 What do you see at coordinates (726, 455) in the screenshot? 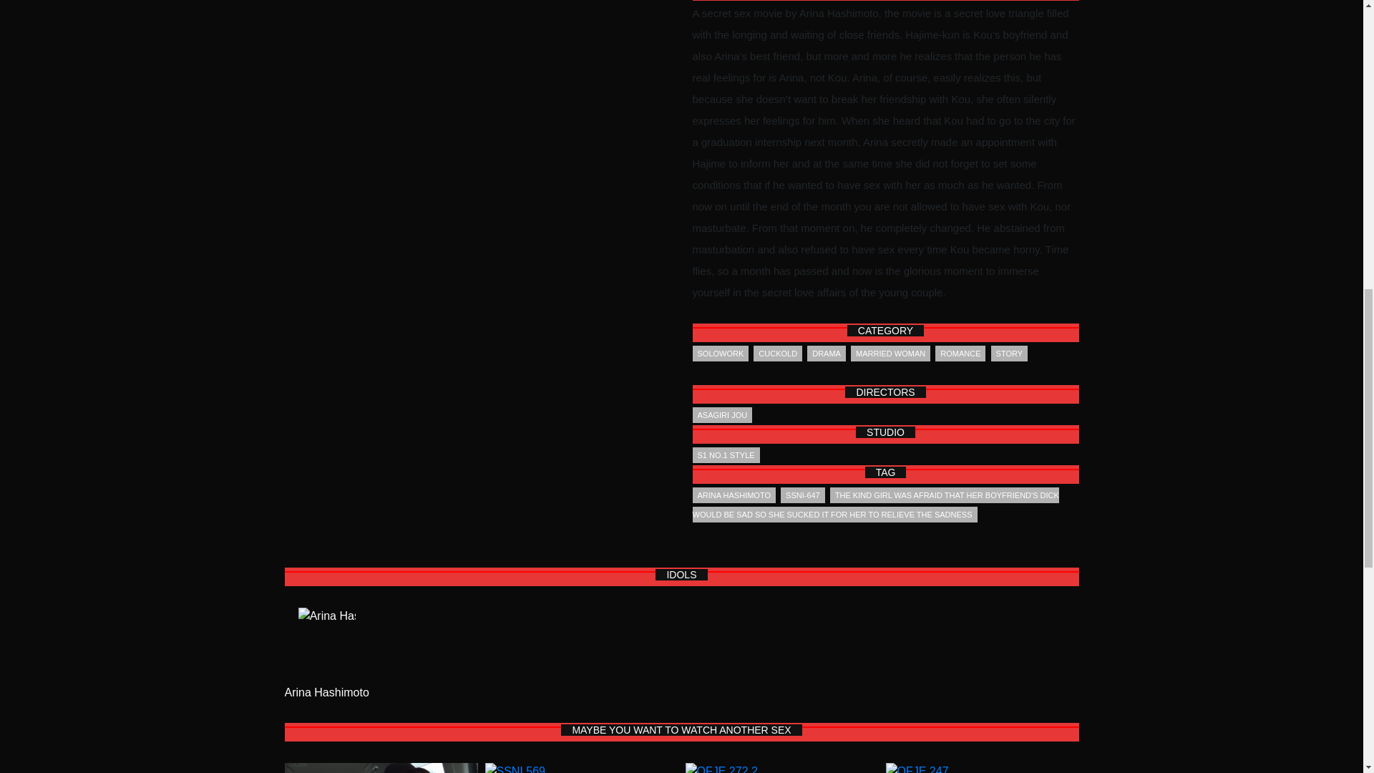
I see `S1 NO.1 STYLE` at bounding box center [726, 455].